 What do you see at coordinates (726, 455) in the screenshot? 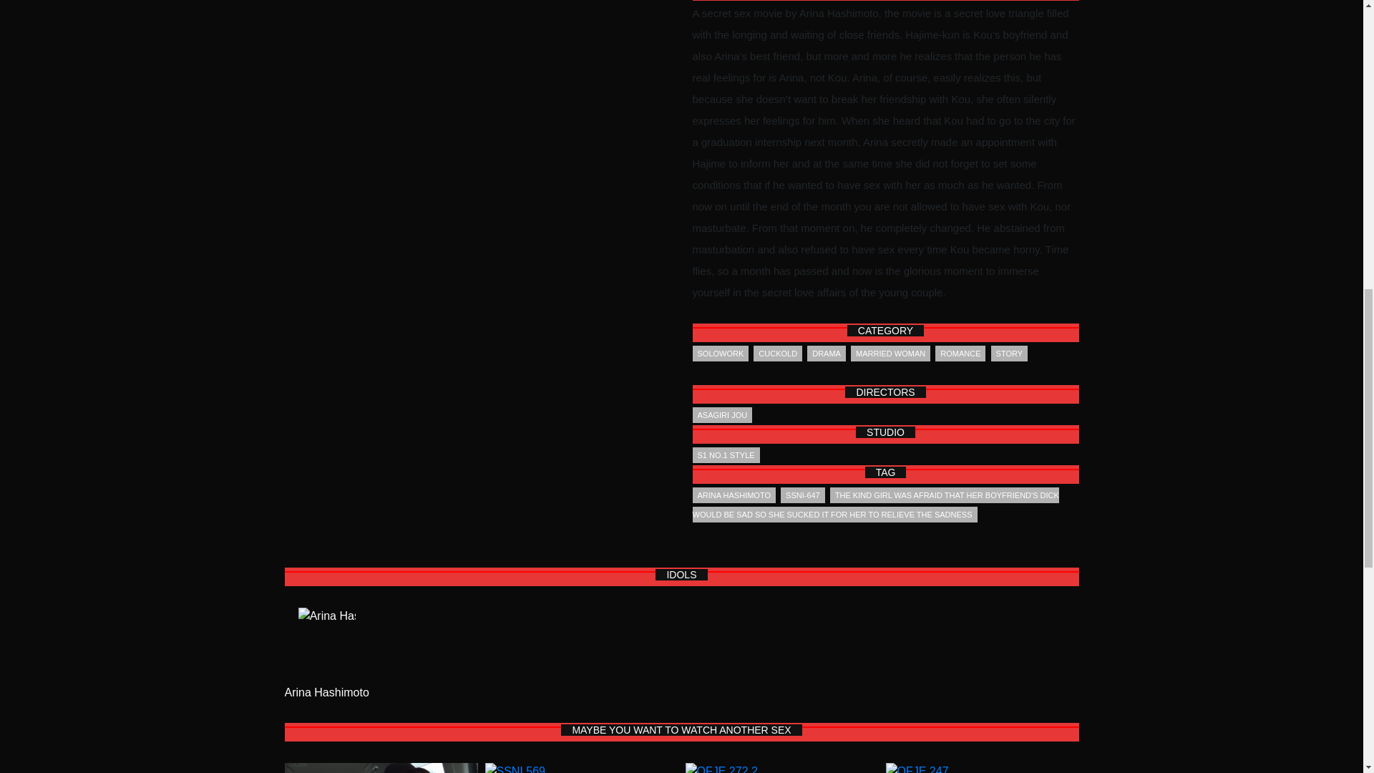
I see `S1 NO.1 STYLE` at bounding box center [726, 455].